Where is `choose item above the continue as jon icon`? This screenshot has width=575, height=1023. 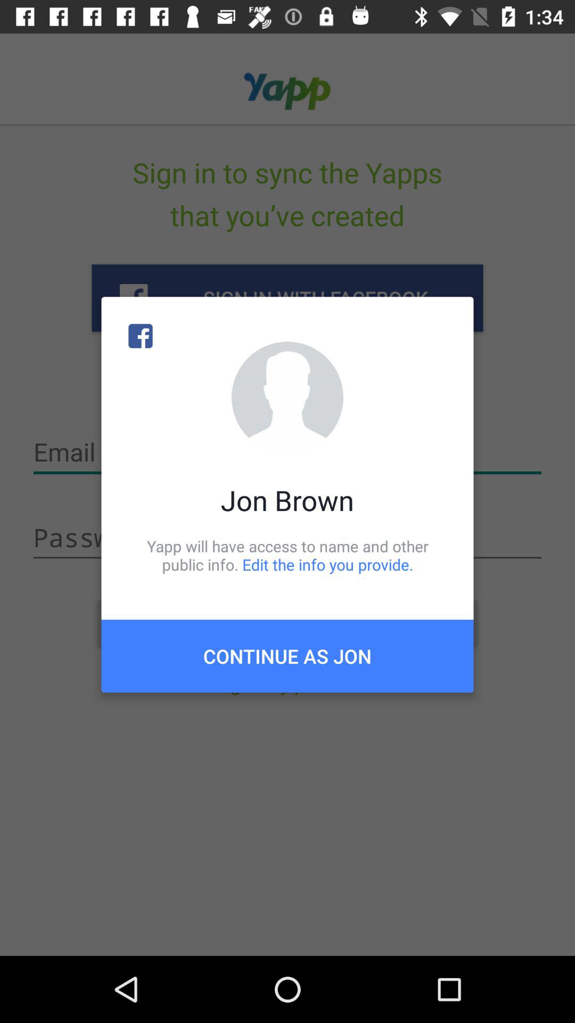
choose item above the continue as jon icon is located at coordinates (287, 555).